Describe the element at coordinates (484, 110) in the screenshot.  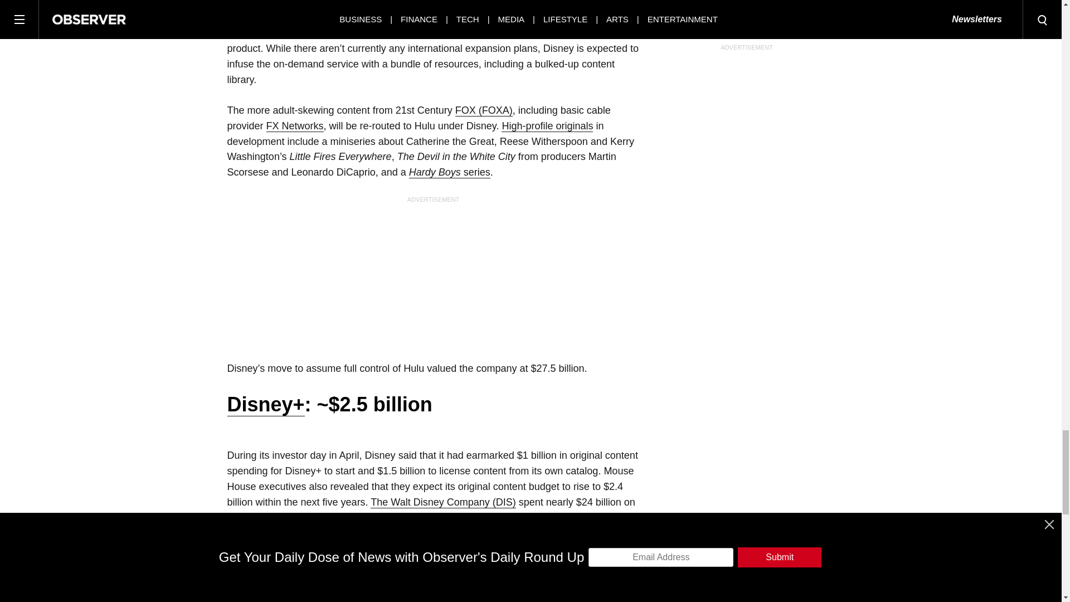
I see `FOX` at that location.